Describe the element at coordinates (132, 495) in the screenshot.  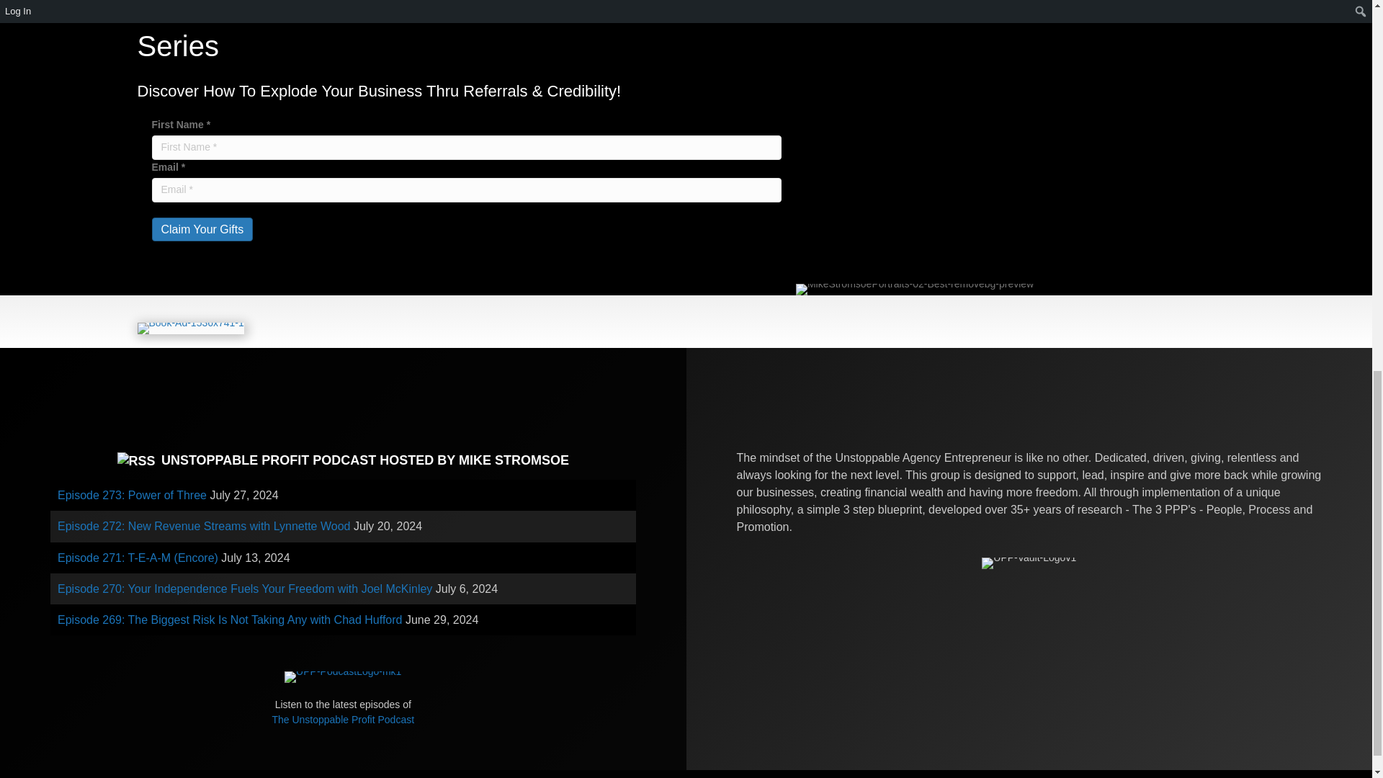
I see `Episode 273: Power of Three` at that location.